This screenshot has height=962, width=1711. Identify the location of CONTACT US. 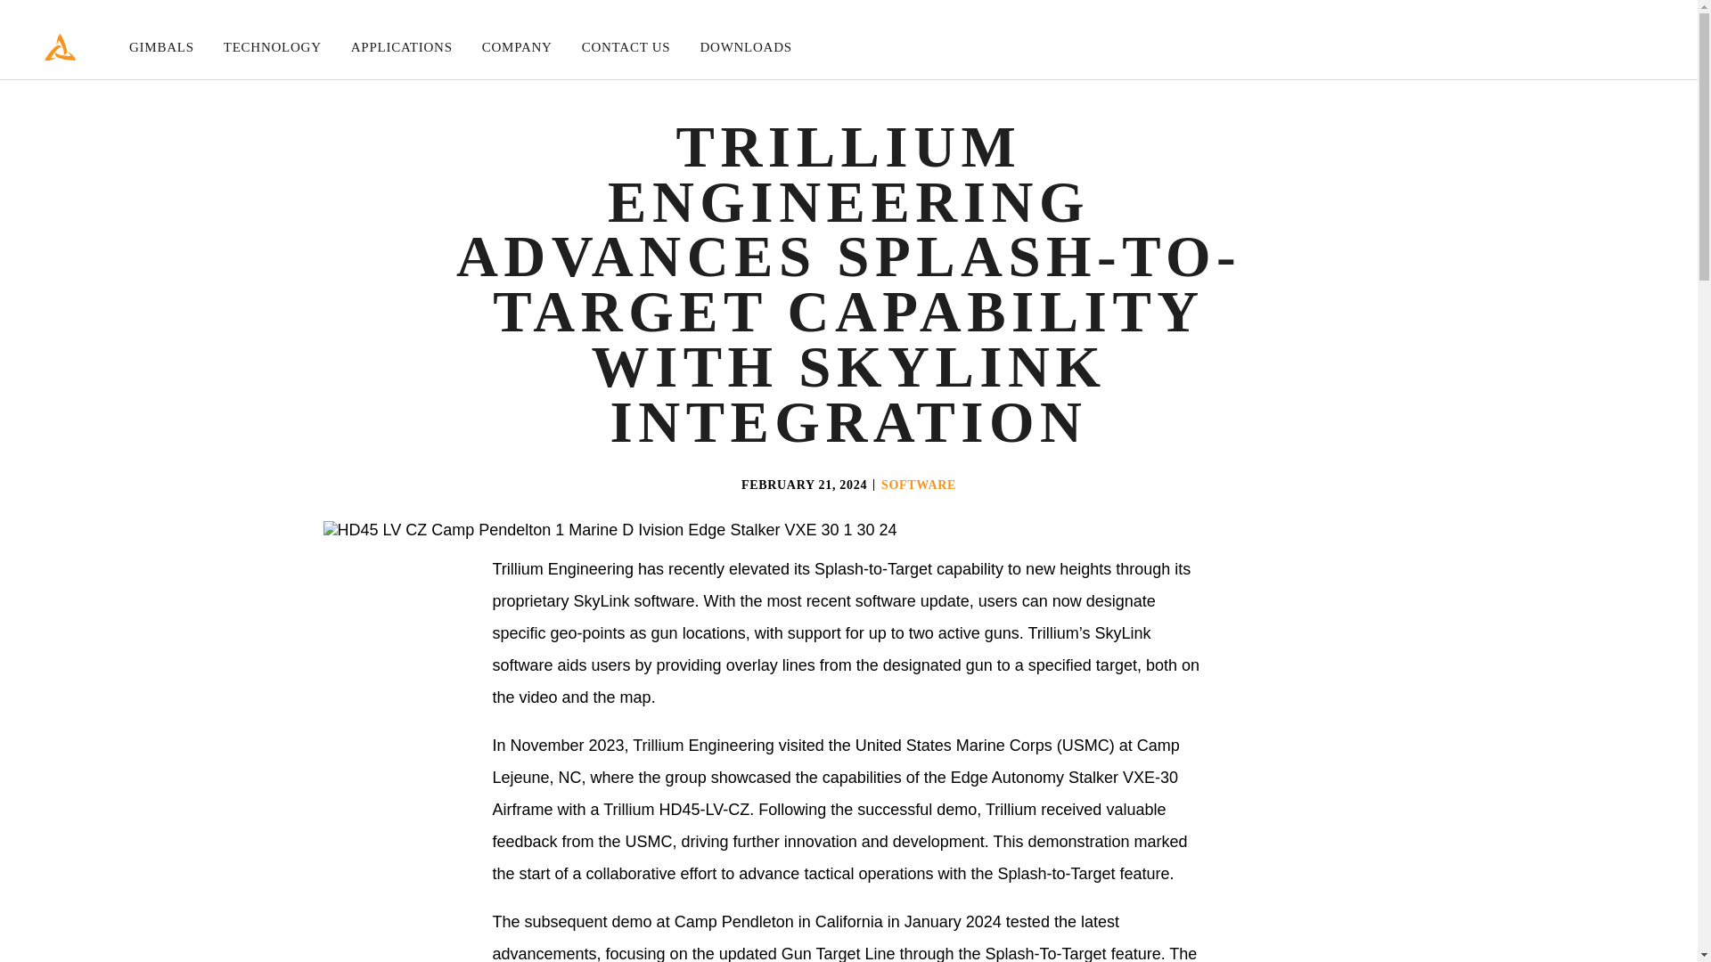
(626, 47).